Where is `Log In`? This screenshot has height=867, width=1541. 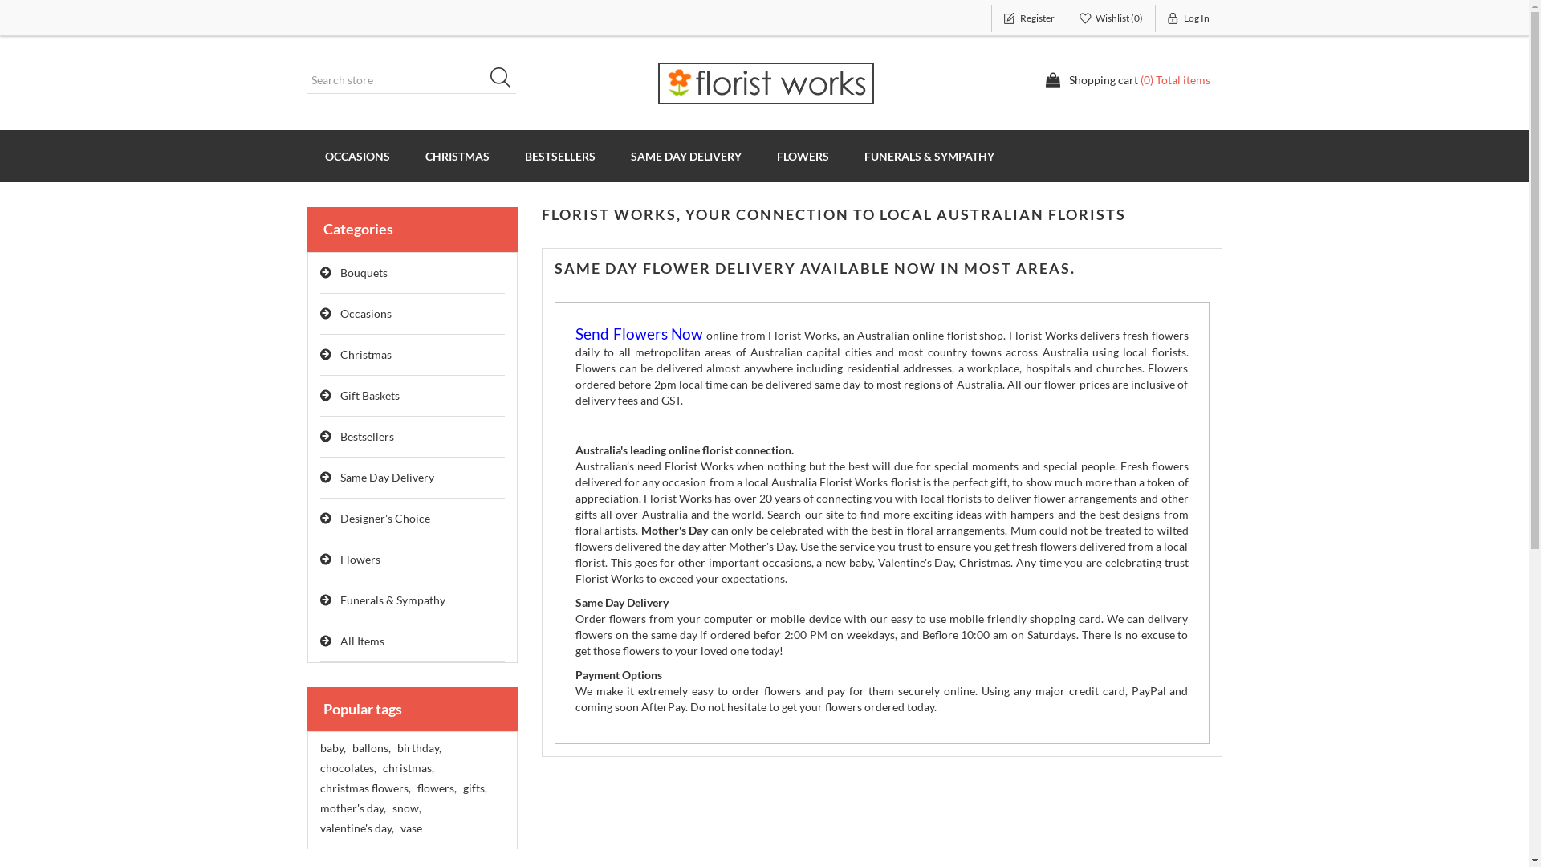
Log In is located at coordinates (1189, 18).